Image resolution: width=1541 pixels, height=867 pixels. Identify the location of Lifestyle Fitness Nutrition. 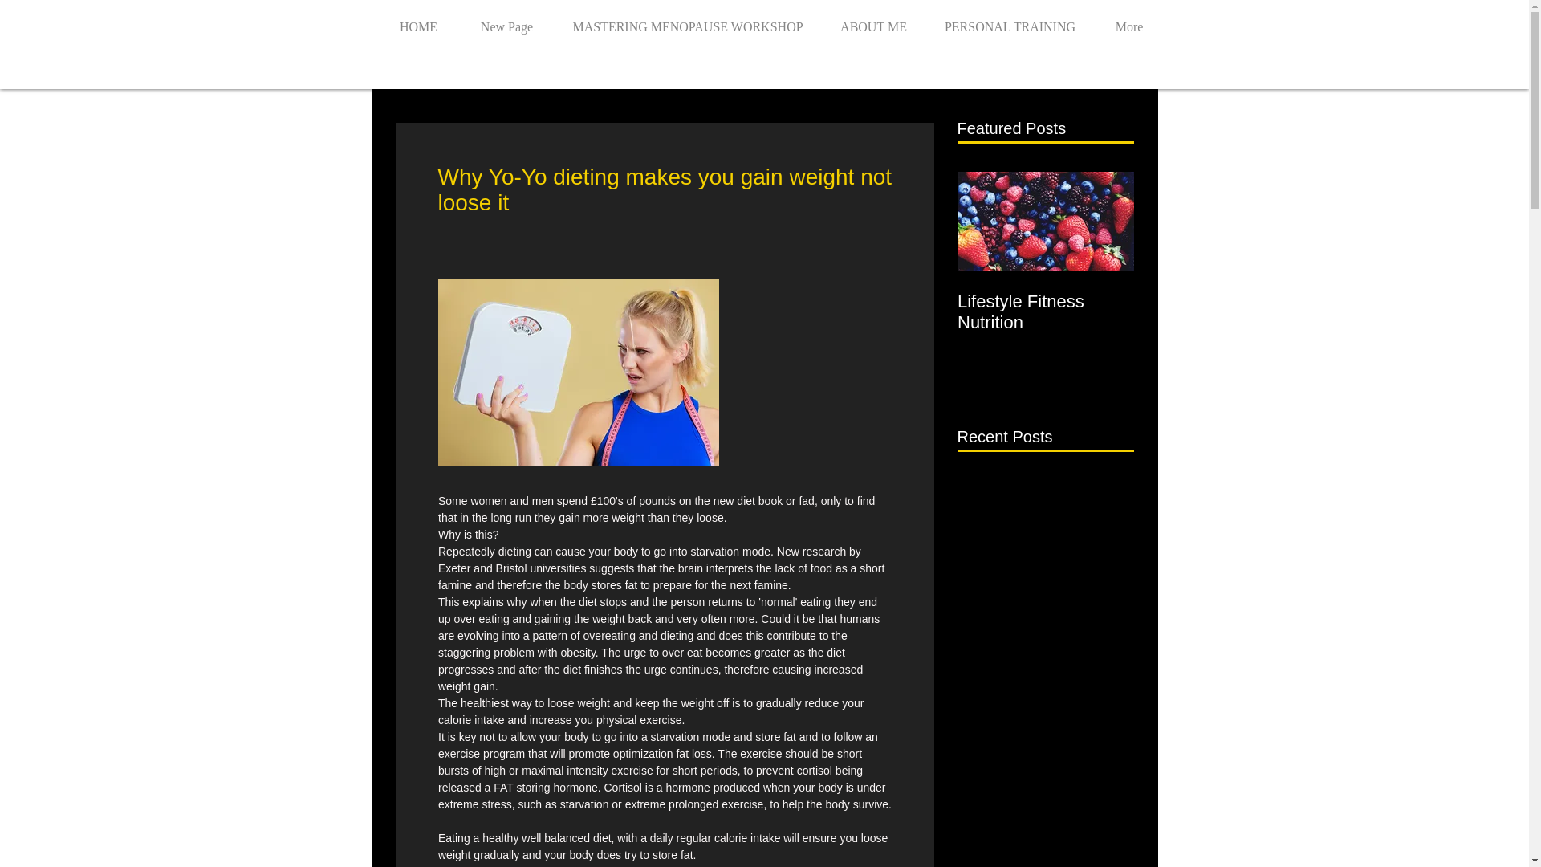
(1045, 311).